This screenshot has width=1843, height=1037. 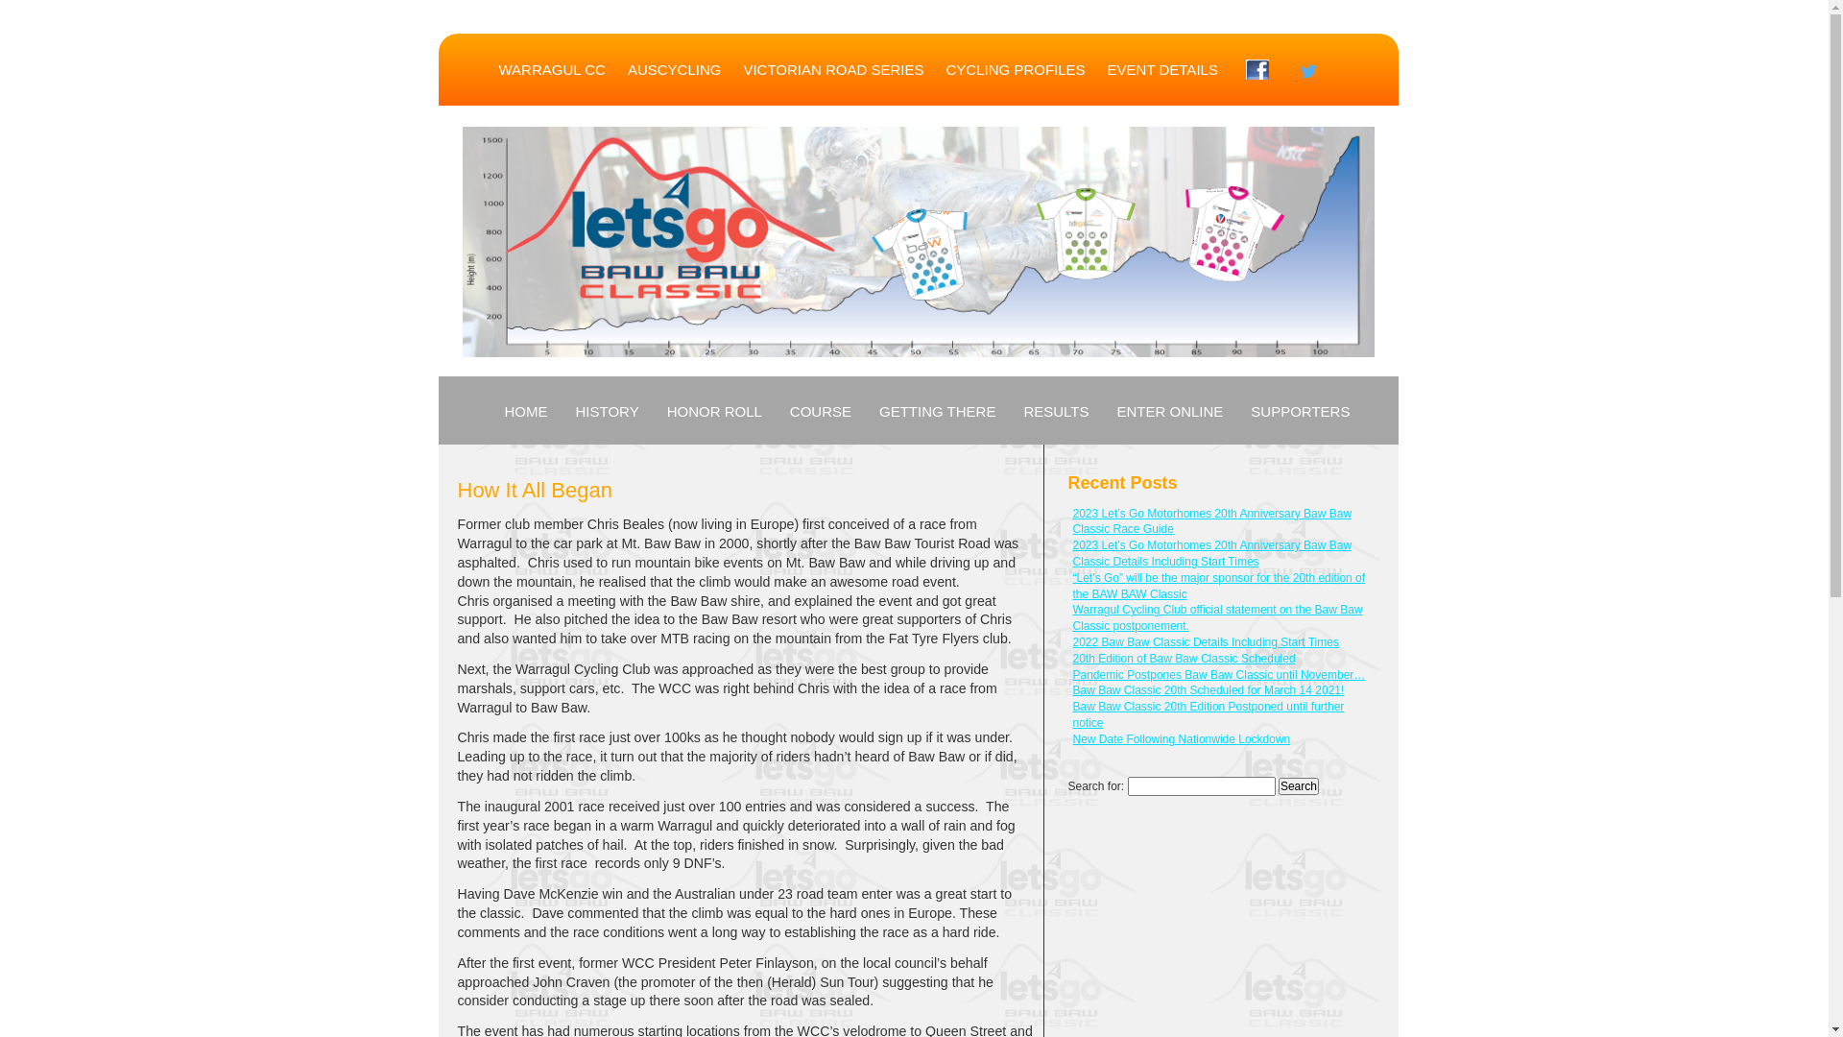 What do you see at coordinates (1163, 69) in the screenshot?
I see `EVENT DETAILS` at bounding box center [1163, 69].